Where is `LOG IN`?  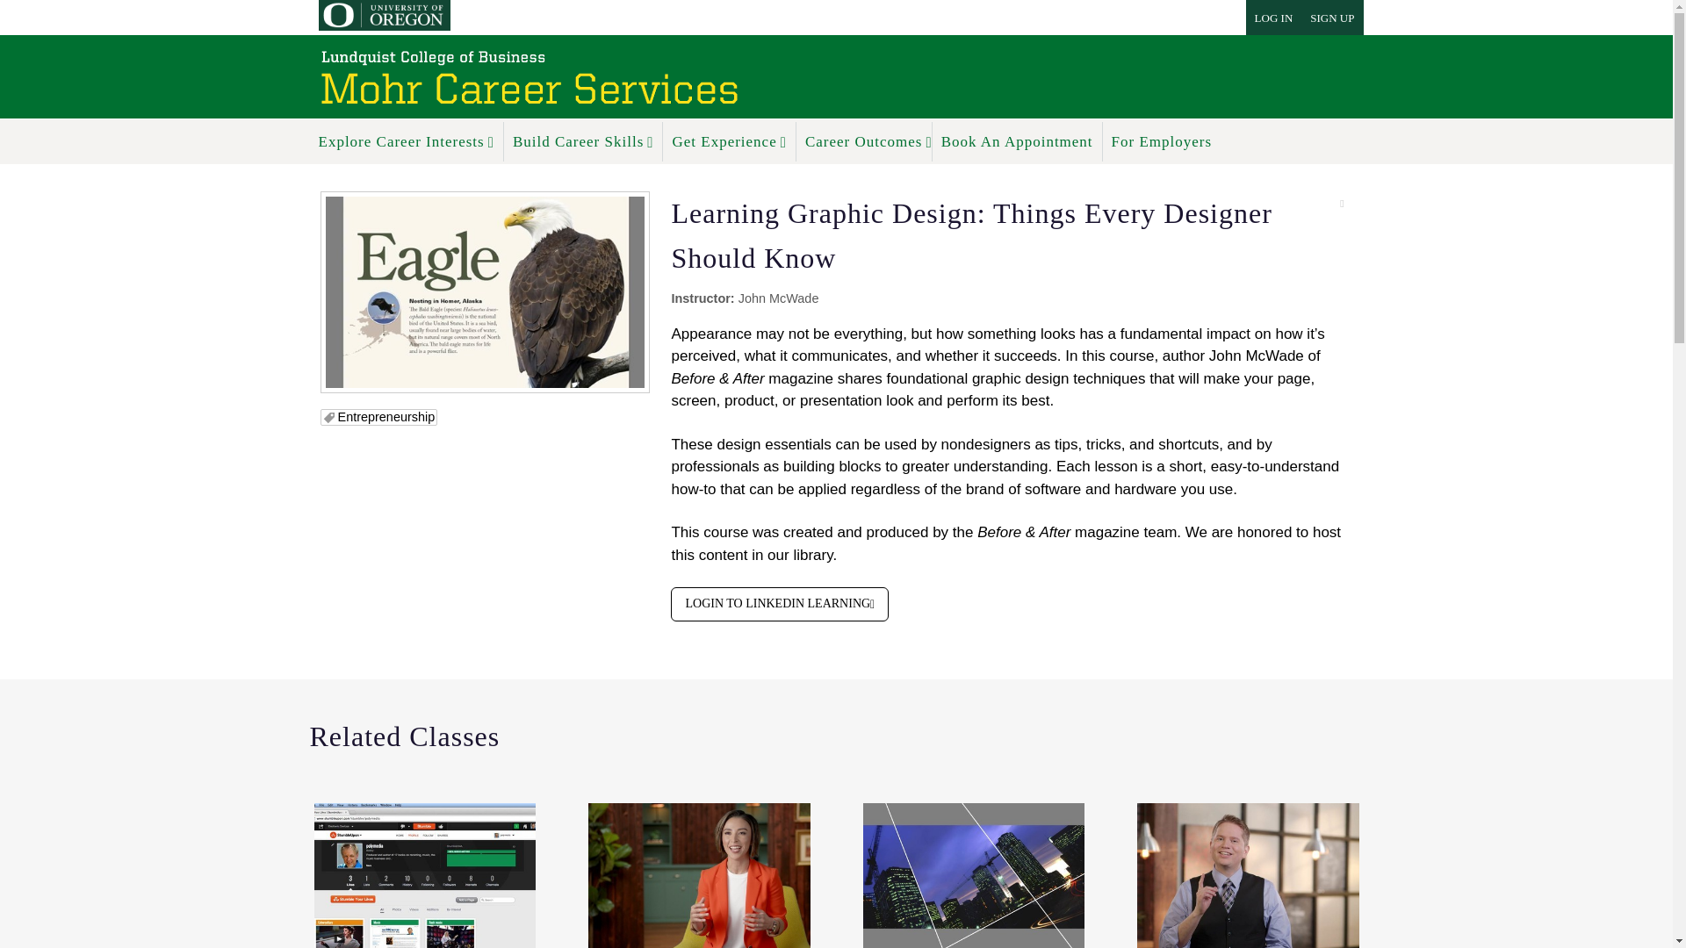
LOG IN is located at coordinates (1273, 18).